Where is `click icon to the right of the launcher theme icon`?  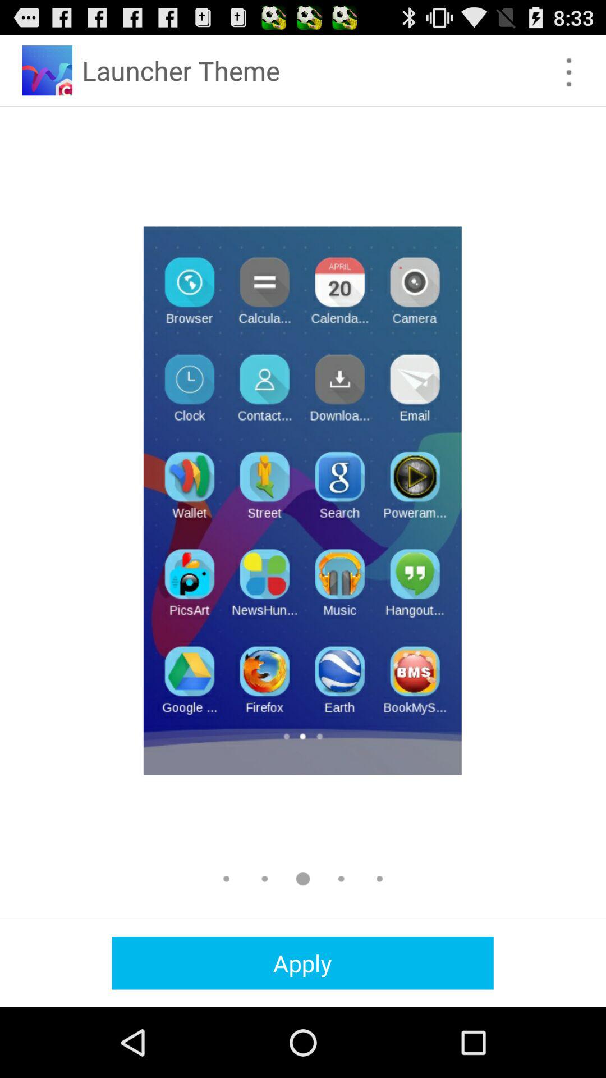
click icon to the right of the launcher theme icon is located at coordinates (569, 72).